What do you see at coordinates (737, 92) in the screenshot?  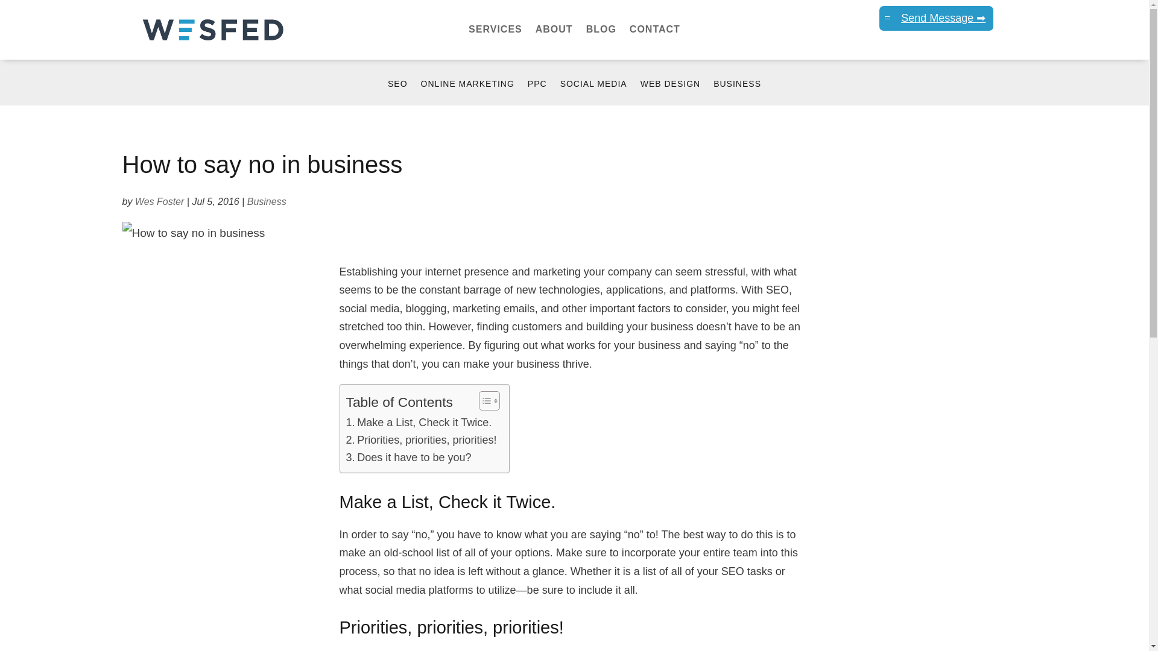 I see `BUSINESS` at bounding box center [737, 92].